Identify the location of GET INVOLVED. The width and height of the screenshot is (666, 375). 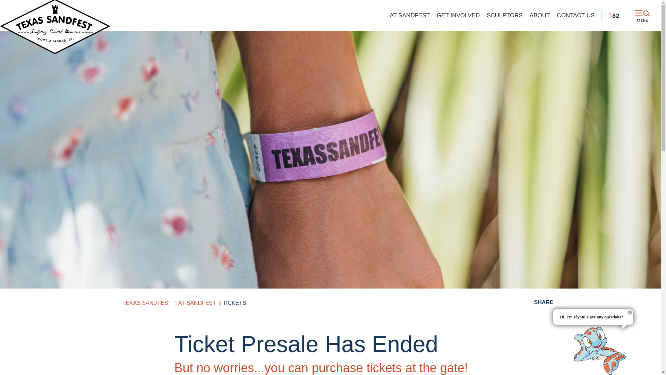
(458, 16).